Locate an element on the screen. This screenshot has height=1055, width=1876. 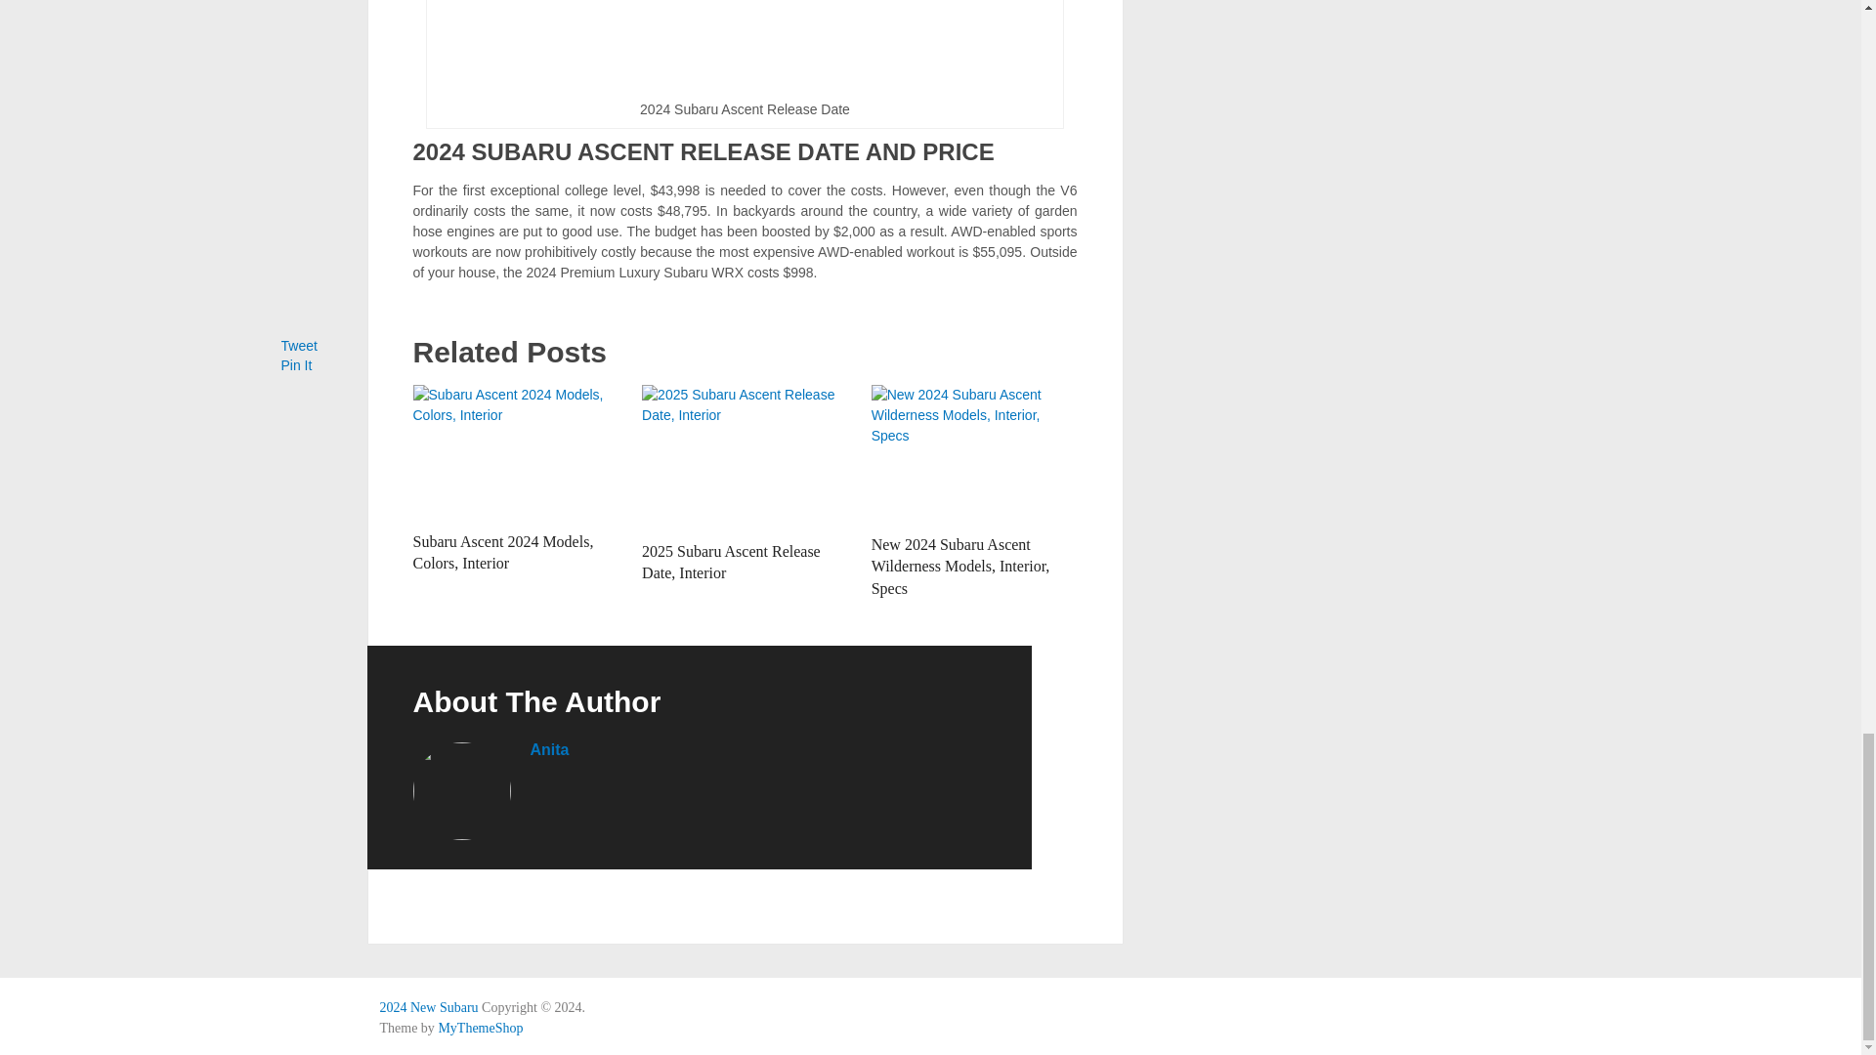
2025 Subaru Ascent Release Date, Interior is located at coordinates (731, 563).